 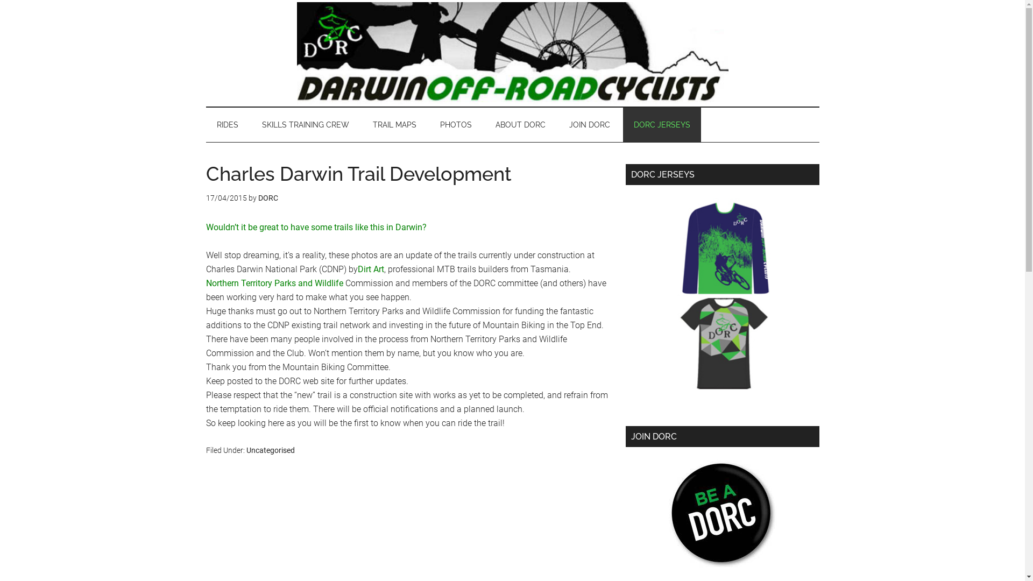 I want to click on JOIN DORC, so click(x=590, y=125).